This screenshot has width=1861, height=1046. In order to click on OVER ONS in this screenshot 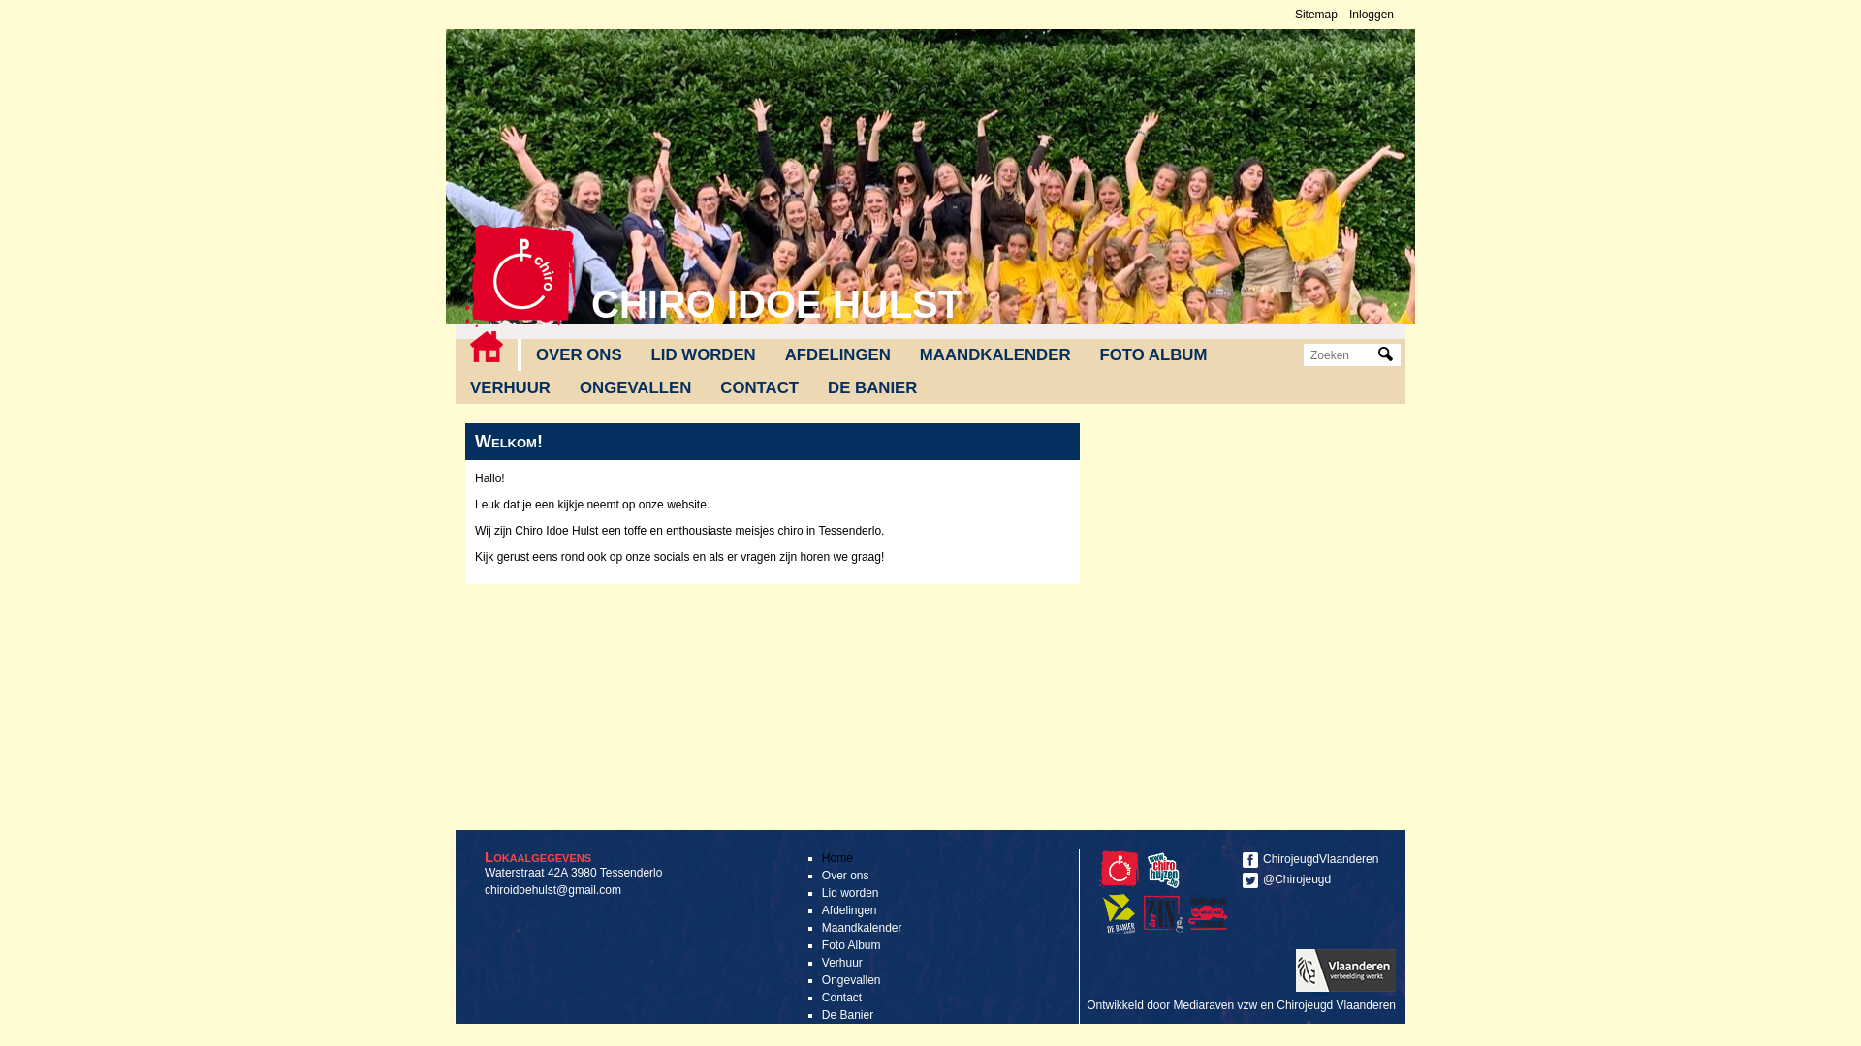, I will do `click(580, 355)`.